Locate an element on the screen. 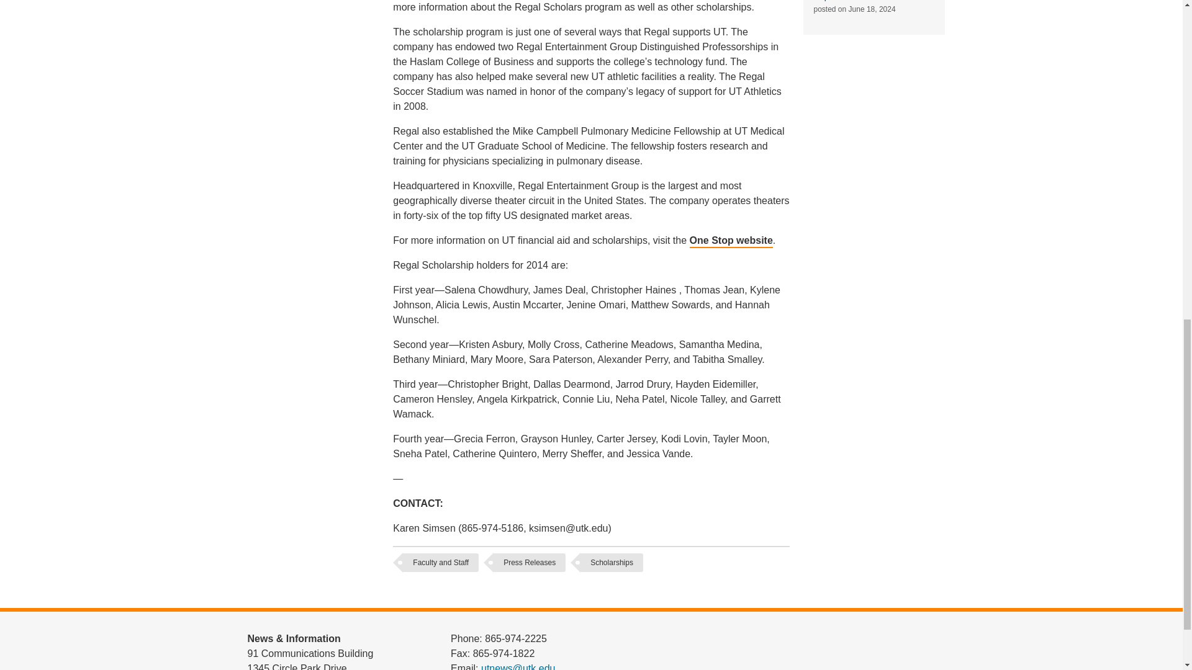 This screenshot has width=1192, height=670. Graduate Engineering Programs Ranked Among Top in the Nation is located at coordinates (870, 1).